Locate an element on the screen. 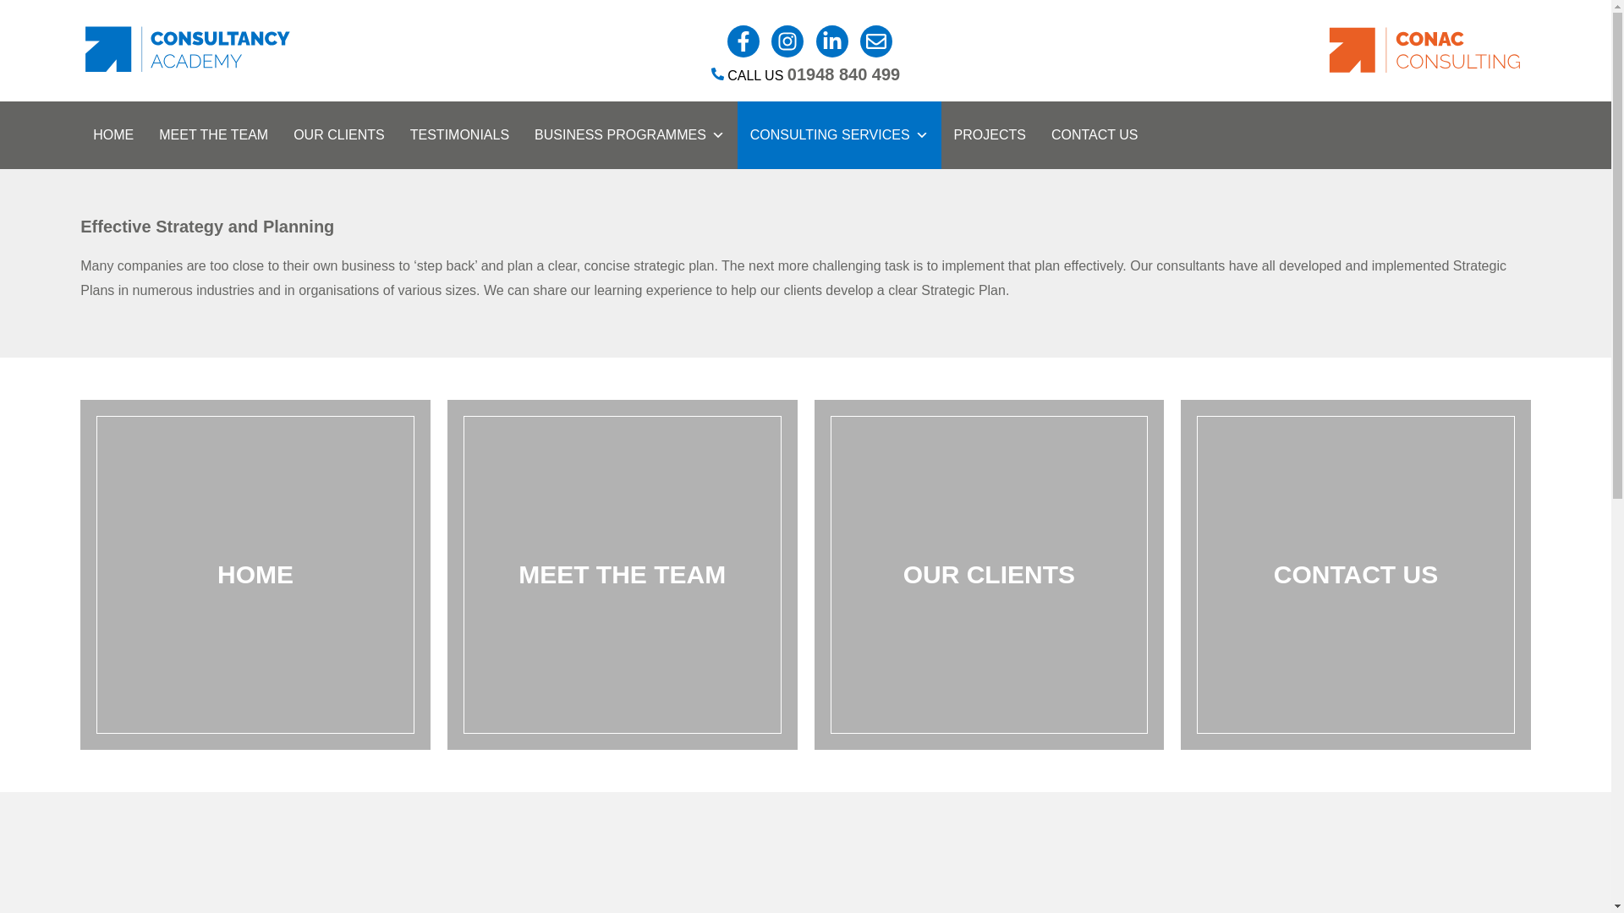 The width and height of the screenshot is (1624, 913). HOME is located at coordinates (112, 134).